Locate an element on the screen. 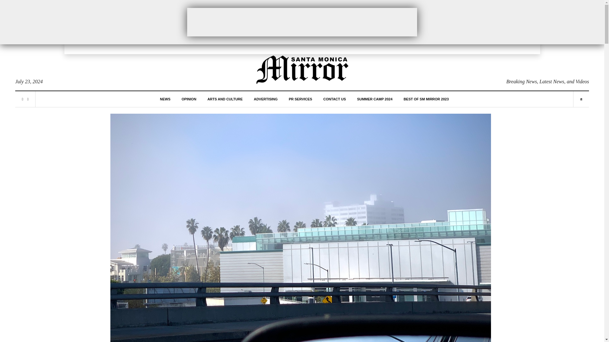 Image resolution: width=609 pixels, height=342 pixels. OPINION is located at coordinates (189, 99).